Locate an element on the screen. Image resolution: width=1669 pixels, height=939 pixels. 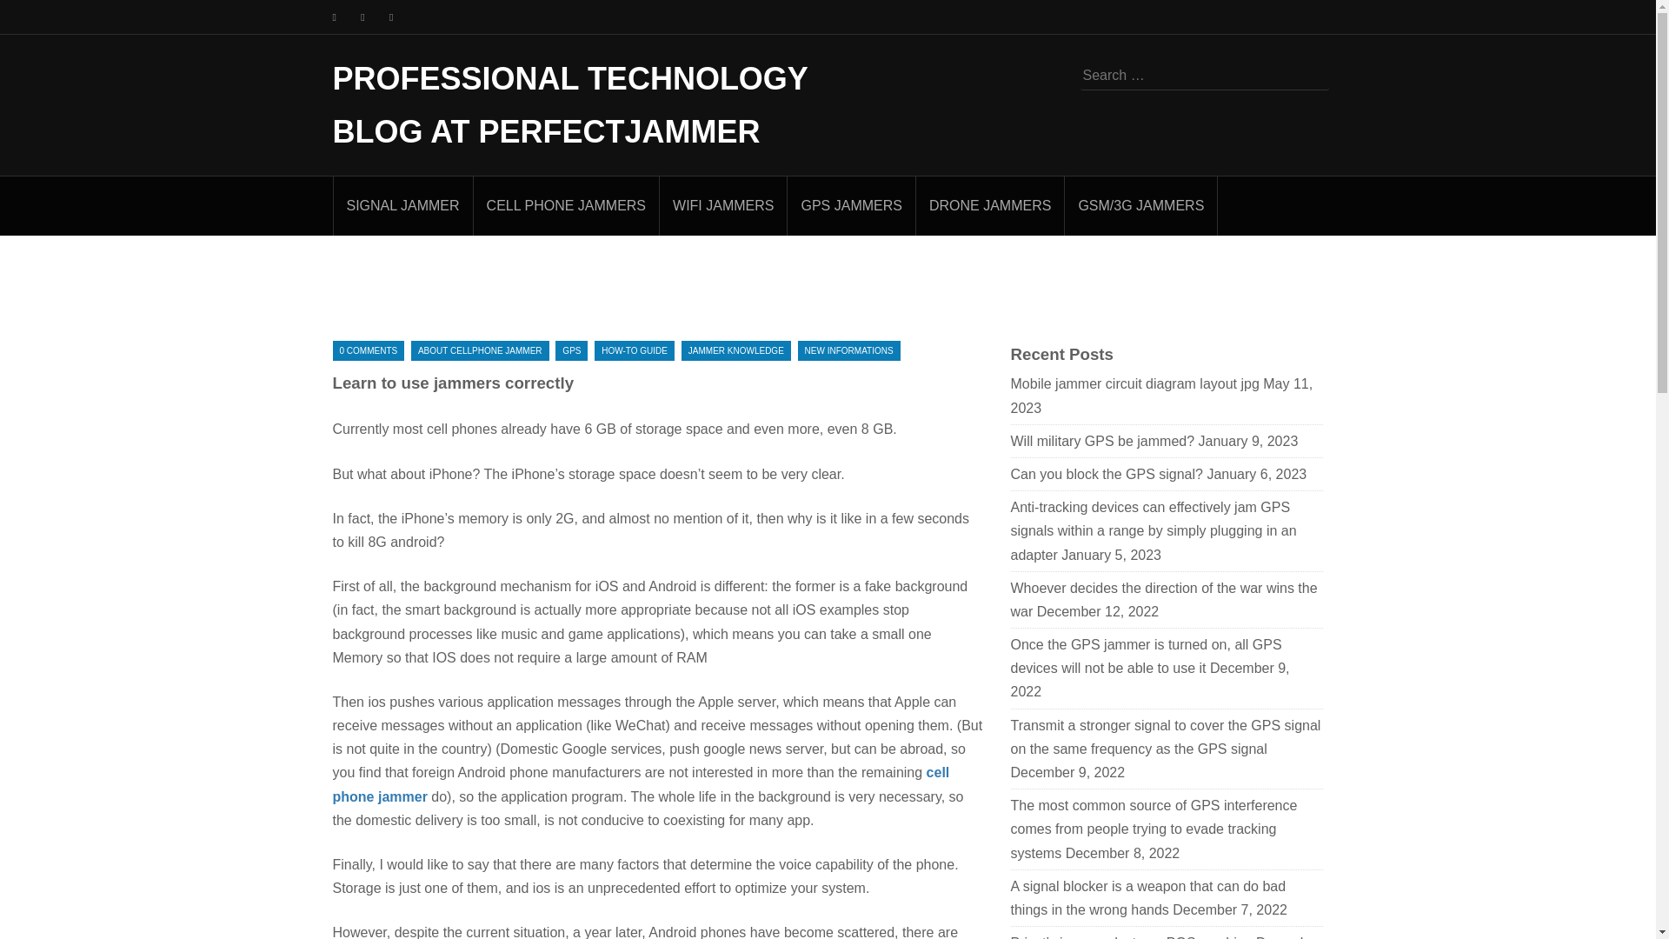
Whoever decides the direction of the war wins the war is located at coordinates (1163, 600).